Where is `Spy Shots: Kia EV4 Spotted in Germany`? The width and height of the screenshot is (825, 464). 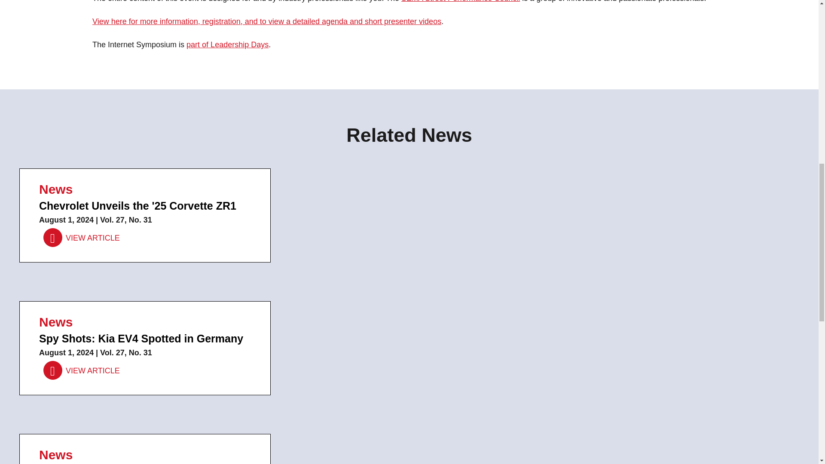
Spy Shots: Kia EV4 Spotted in Germany is located at coordinates (82, 371).